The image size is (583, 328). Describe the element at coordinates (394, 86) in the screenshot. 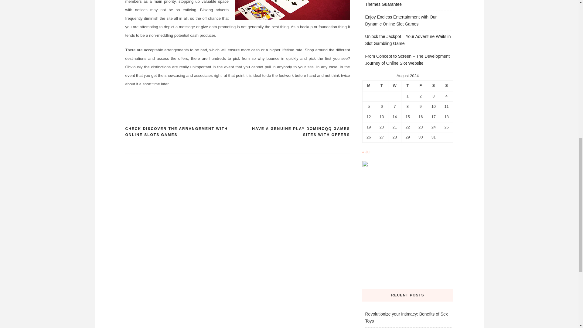

I see `Wednesday` at that location.